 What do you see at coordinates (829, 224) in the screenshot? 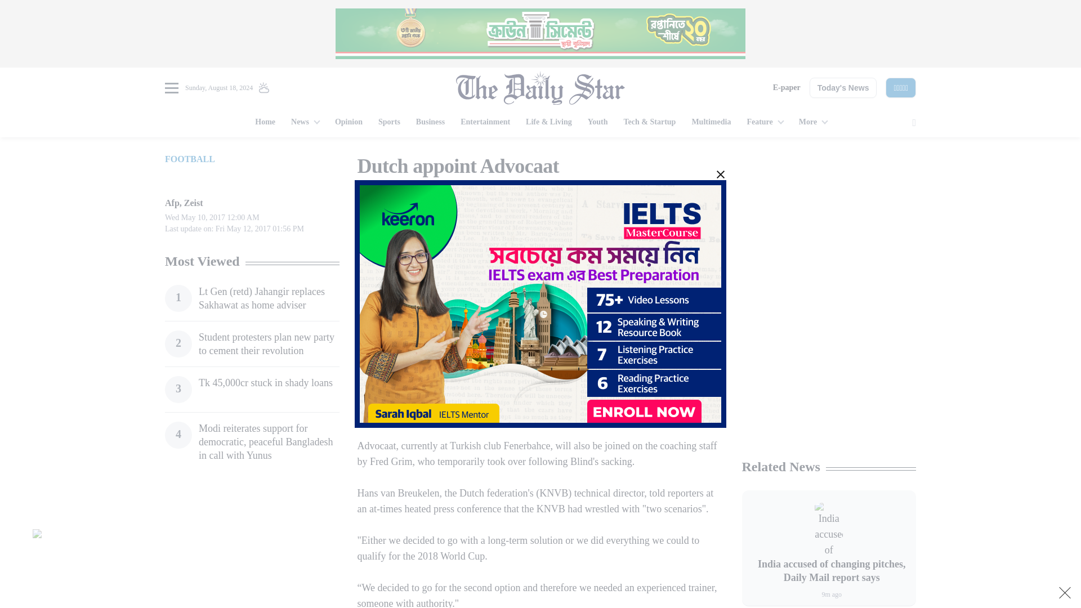
I see `3rd party ad content` at bounding box center [829, 224].